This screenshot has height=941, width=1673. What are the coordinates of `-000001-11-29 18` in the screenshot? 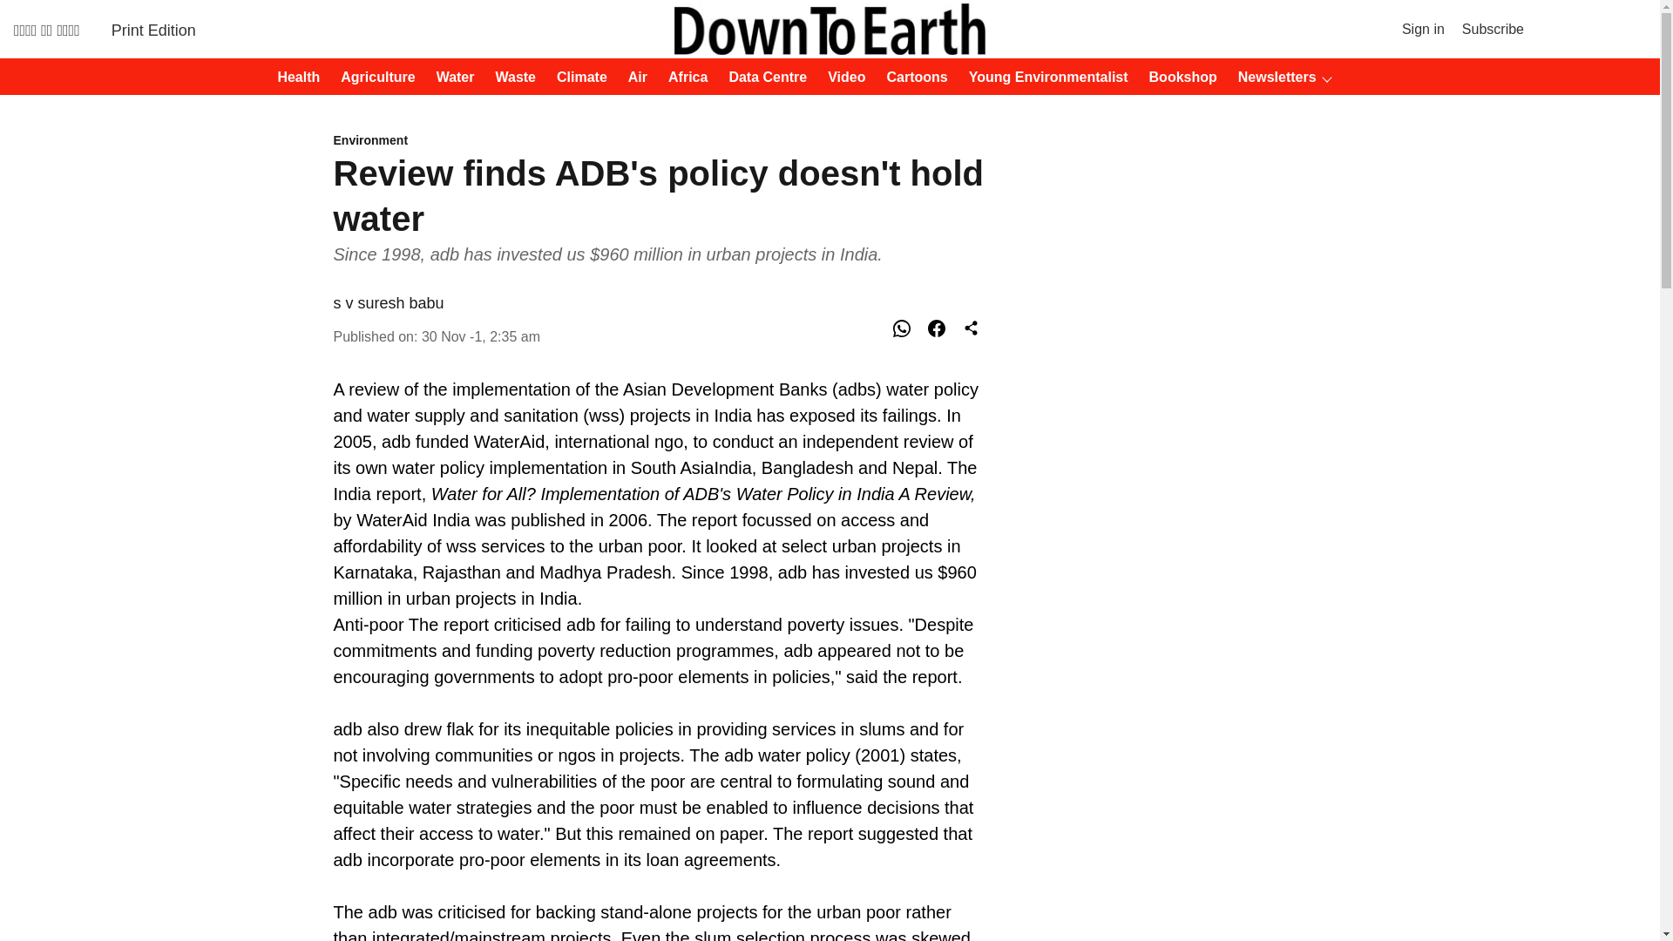 It's located at (481, 336).